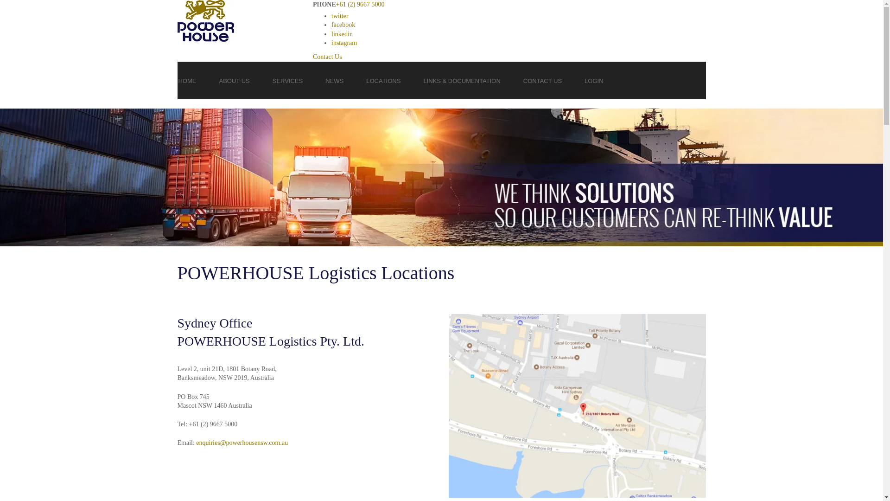 This screenshot has width=890, height=501. Describe the element at coordinates (441, 178) in the screenshot. I see `Powerhouse Logistics` at that location.